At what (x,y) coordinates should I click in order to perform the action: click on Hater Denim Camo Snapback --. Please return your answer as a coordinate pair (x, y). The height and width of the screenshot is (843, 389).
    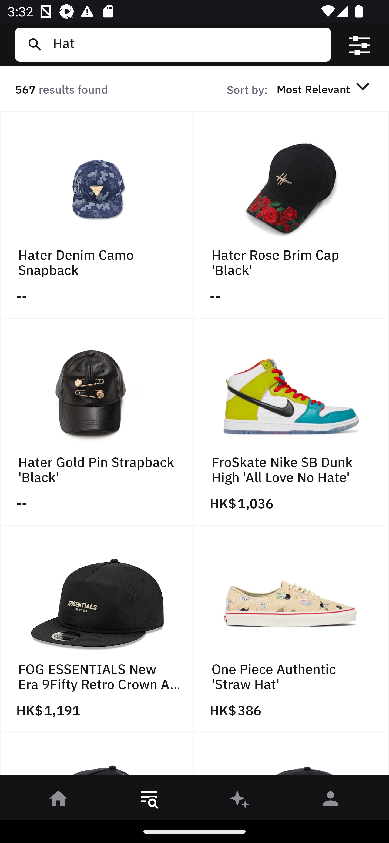
    Looking at the image, I should click on (97, 215).